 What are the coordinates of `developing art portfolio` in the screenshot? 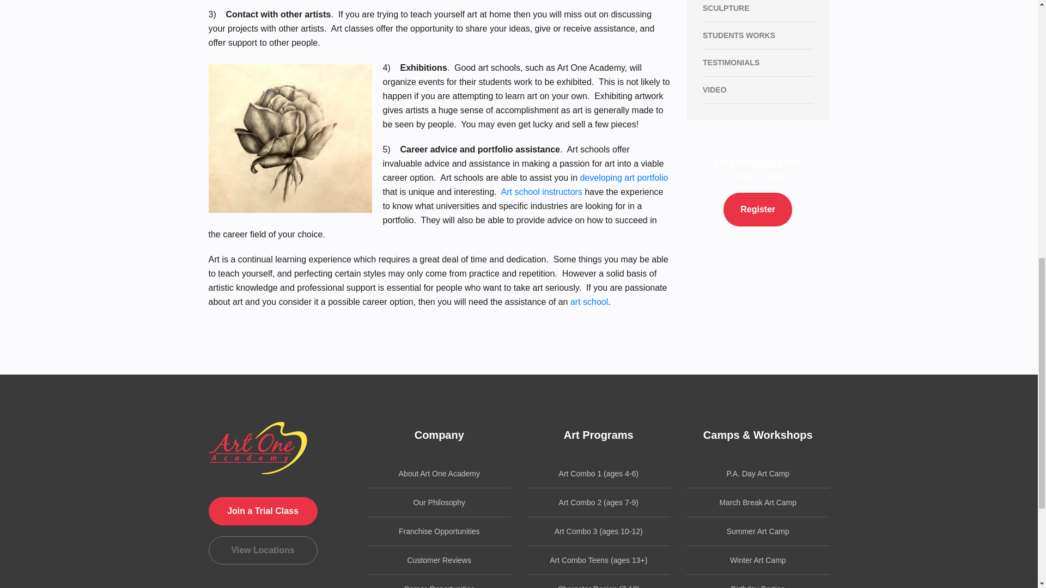 It's located at (623, 177).